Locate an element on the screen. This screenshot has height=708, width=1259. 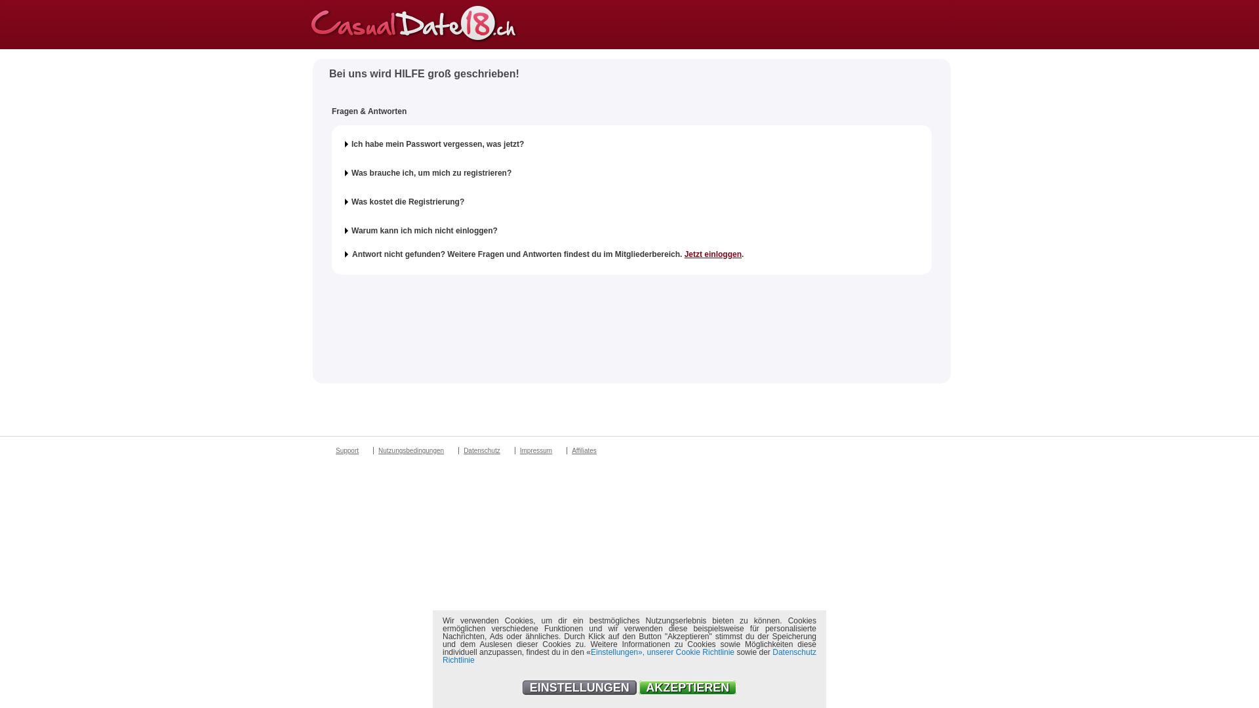
Support is located at coordinates (347, 451).